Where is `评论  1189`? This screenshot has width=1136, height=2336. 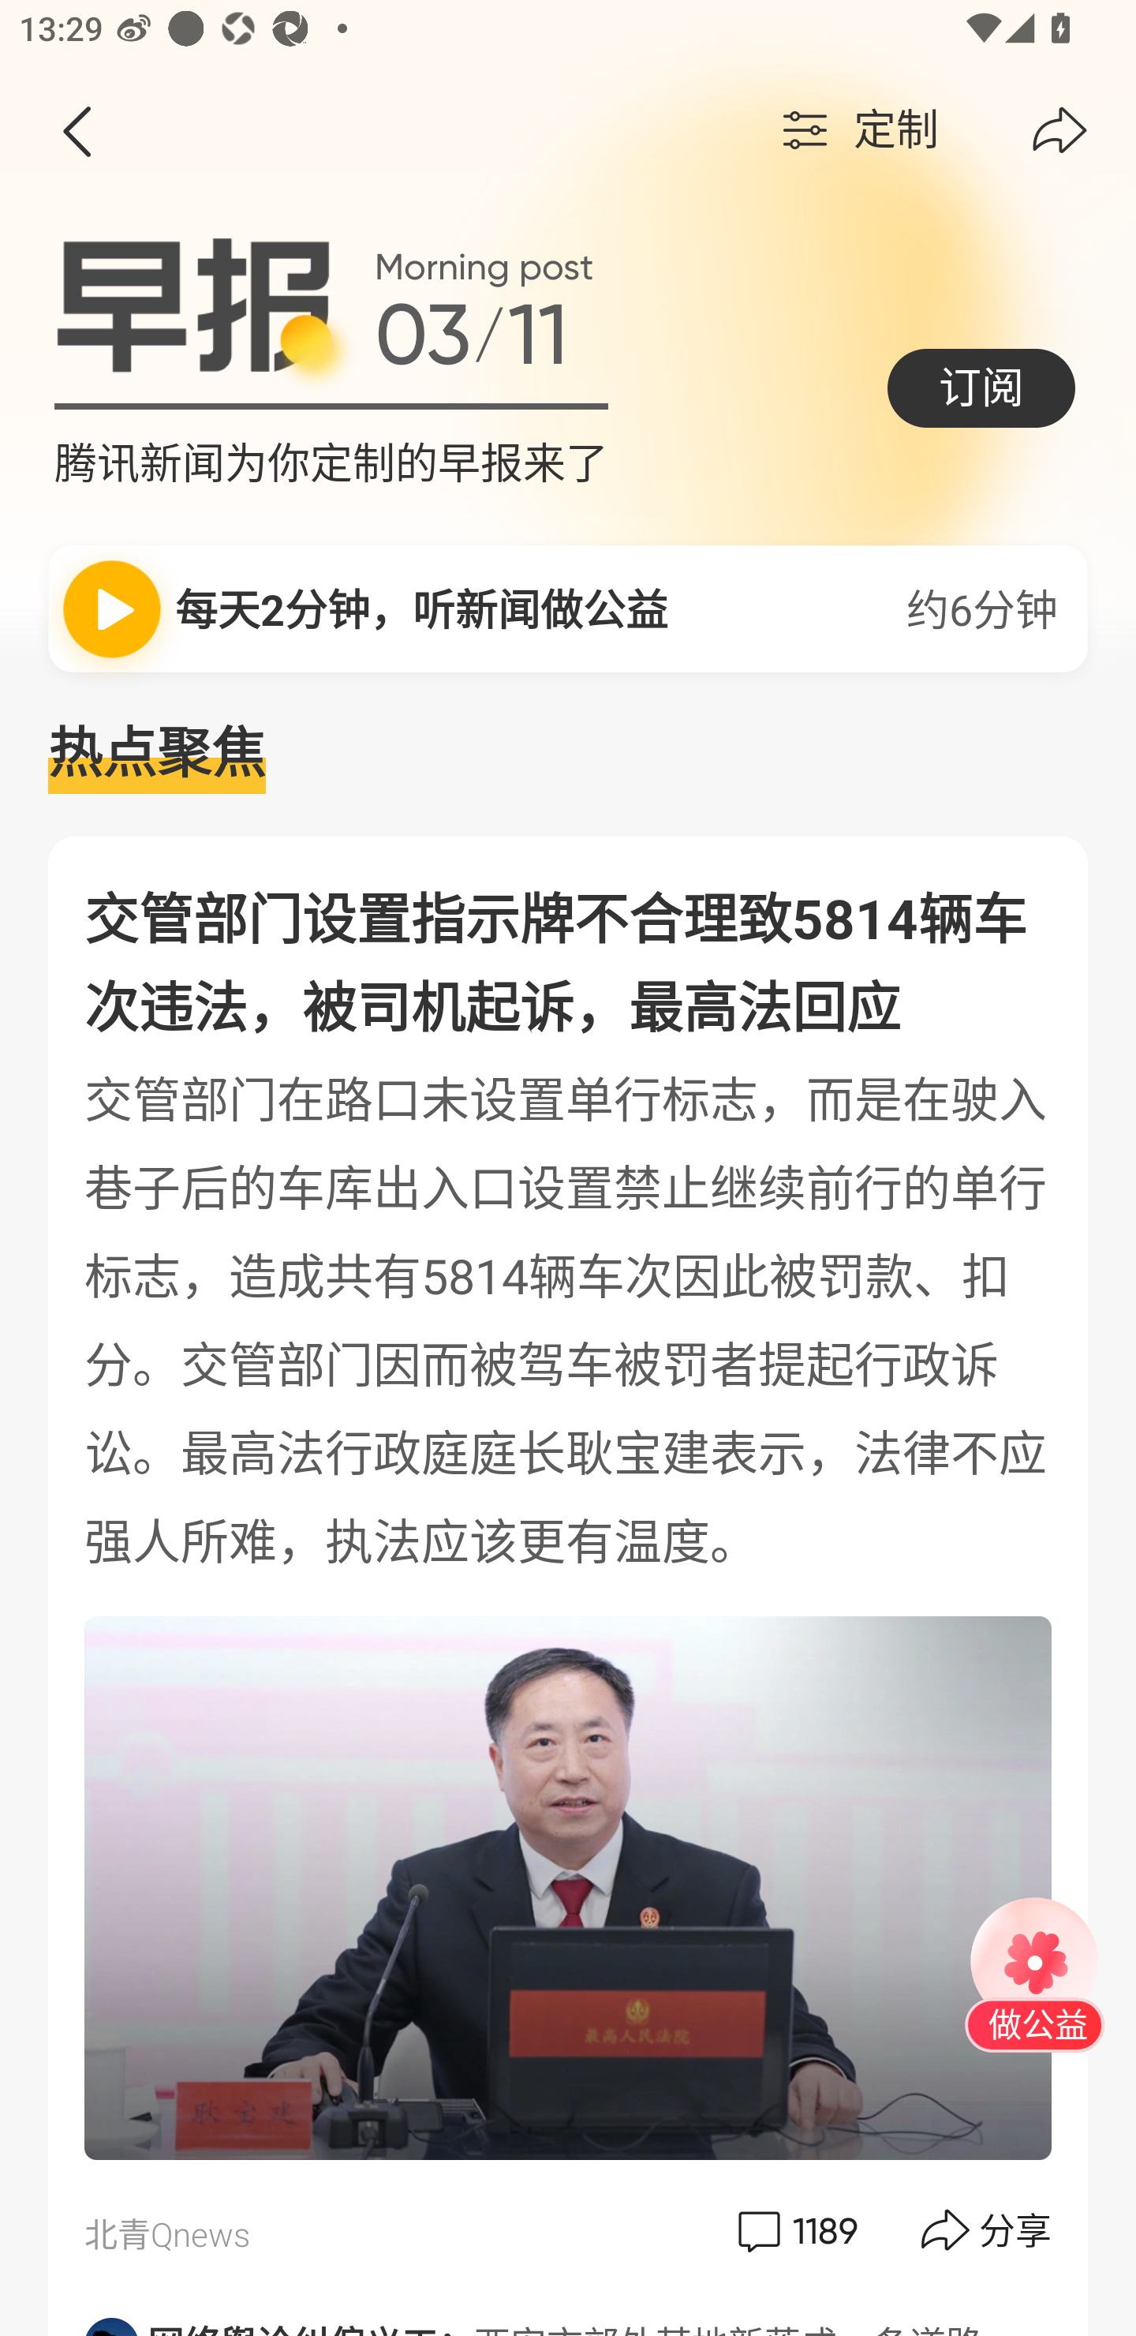 评论  1189 is located at coordinates (795, 2230).